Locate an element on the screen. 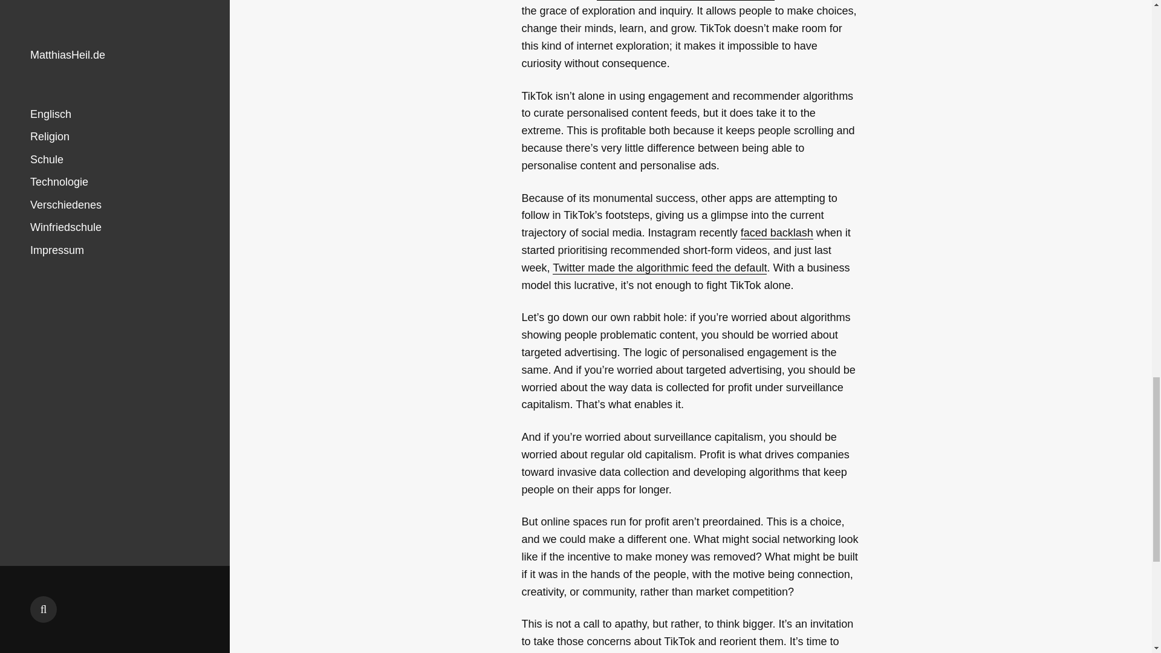  faced backlash is located at coordinates (776, 233).